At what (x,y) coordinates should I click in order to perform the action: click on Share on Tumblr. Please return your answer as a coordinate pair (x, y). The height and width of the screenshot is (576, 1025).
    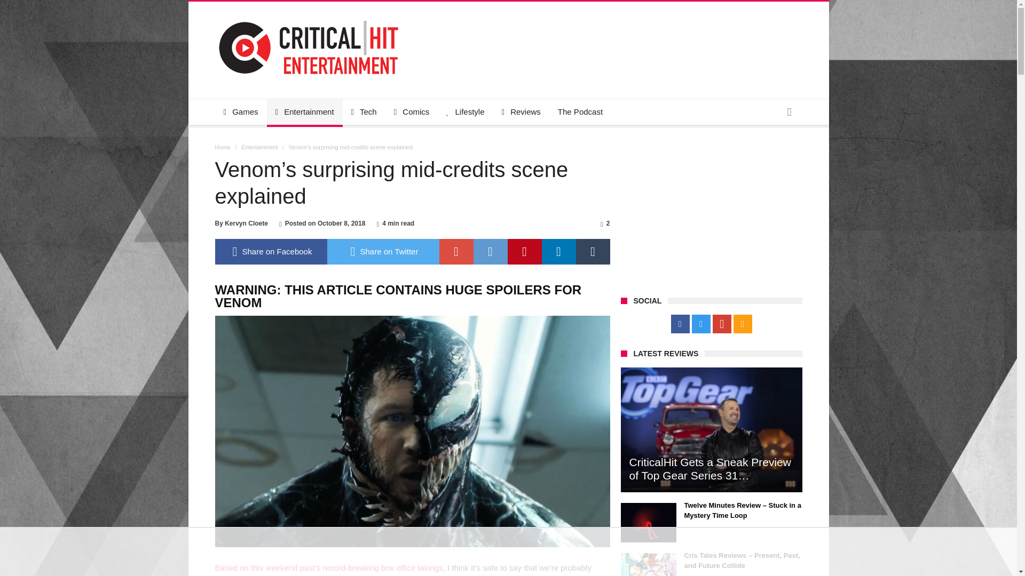
    Looking at the image, I should click on (593, 252).